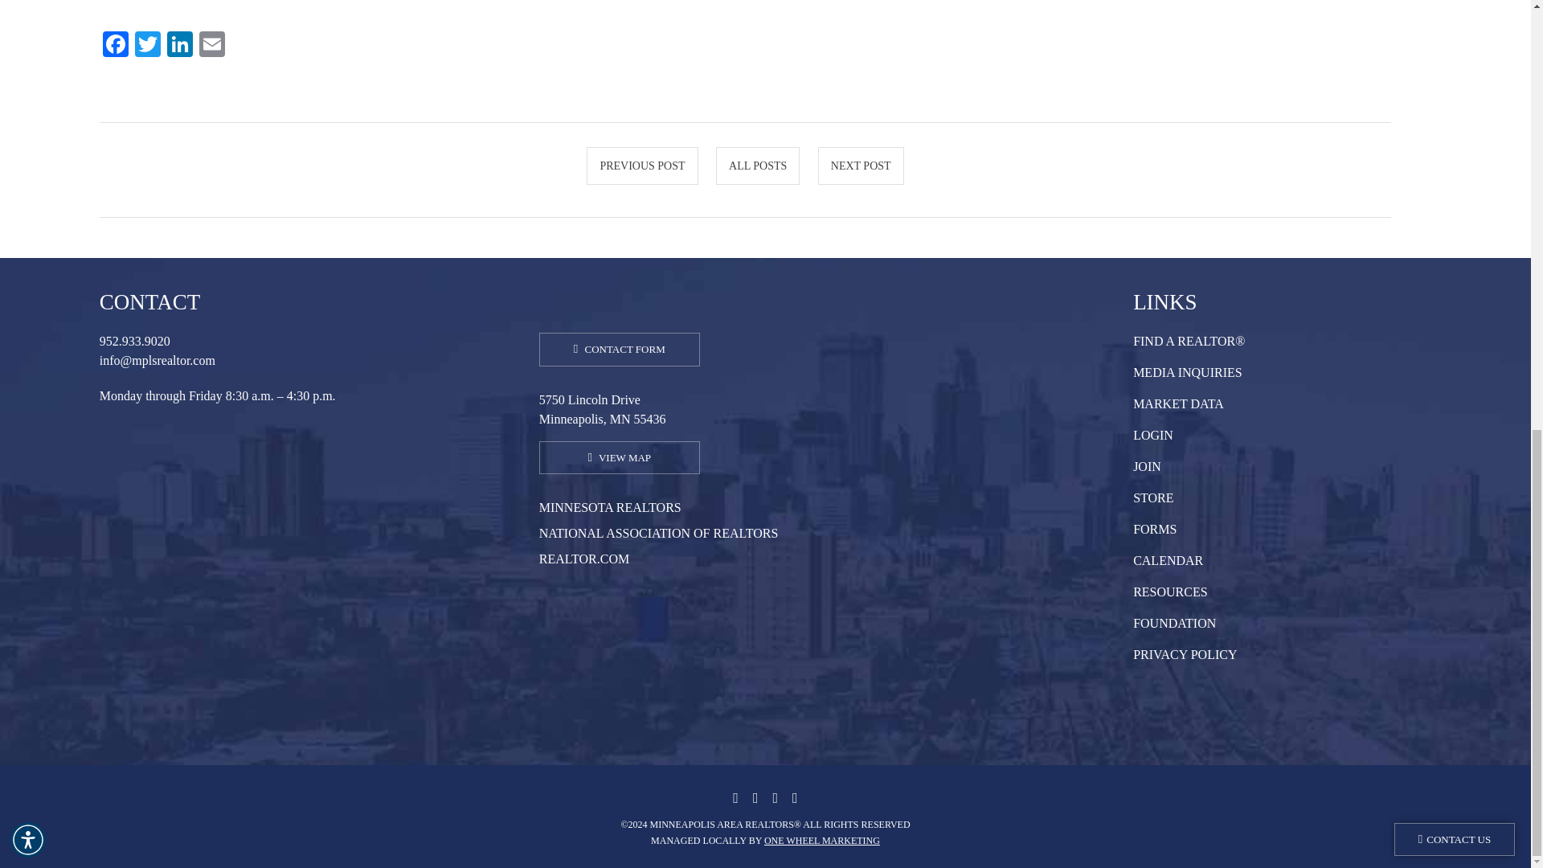 This screenshot has height=868, width=1543. What do you see at coordinates (179, 45) in the screenshot?
I see `LinkedIn` at bounding box center [179, 45].